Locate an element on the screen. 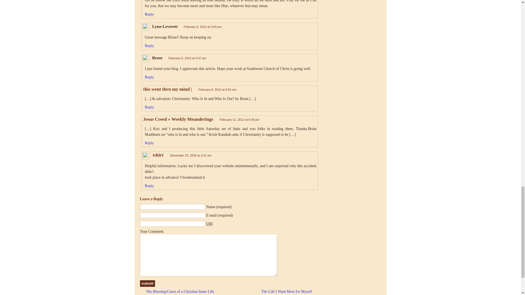  Reply is located at coordinates (149, 14).